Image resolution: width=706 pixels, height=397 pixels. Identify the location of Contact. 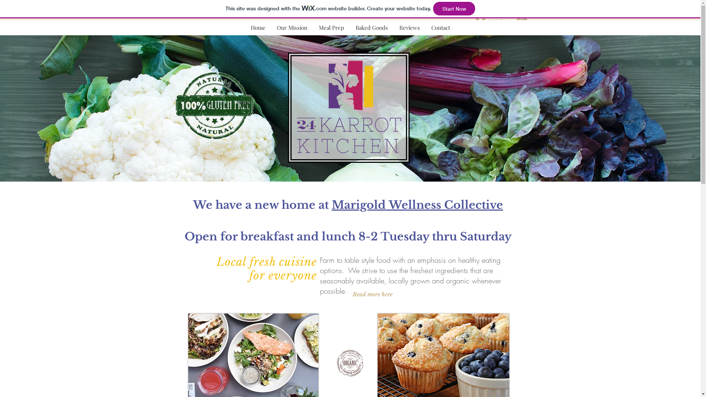
(441, 28).